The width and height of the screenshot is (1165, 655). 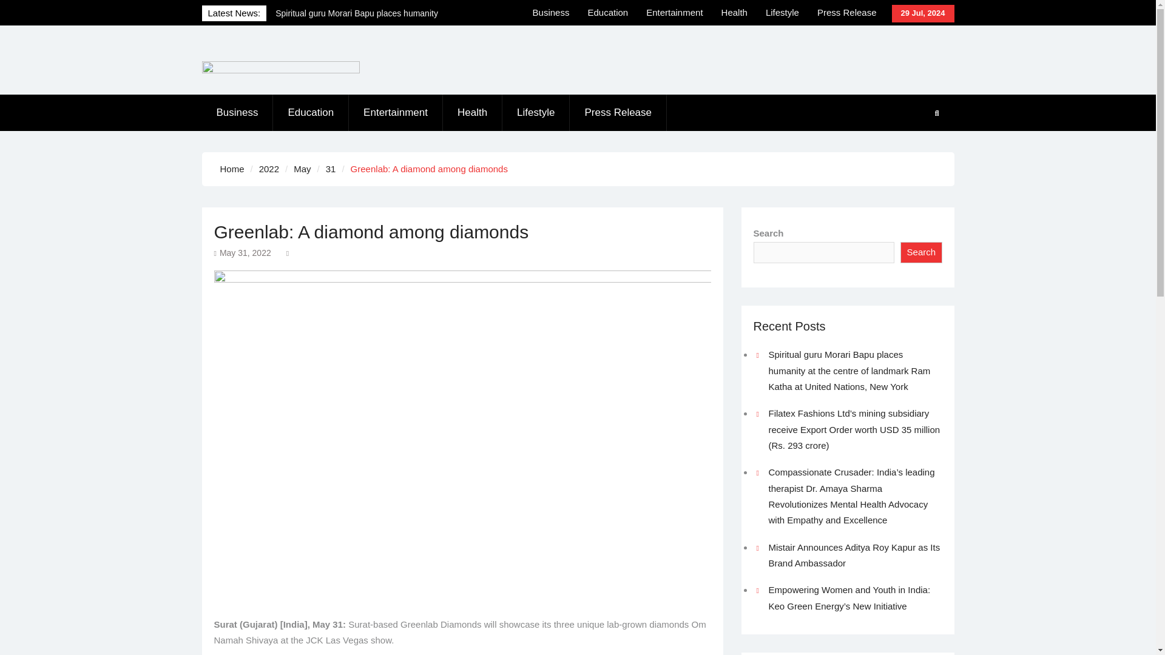 What do you see at coordinates (847, 13) in the screenshot?
I see `Press Release` at bounding box center [847, 13].